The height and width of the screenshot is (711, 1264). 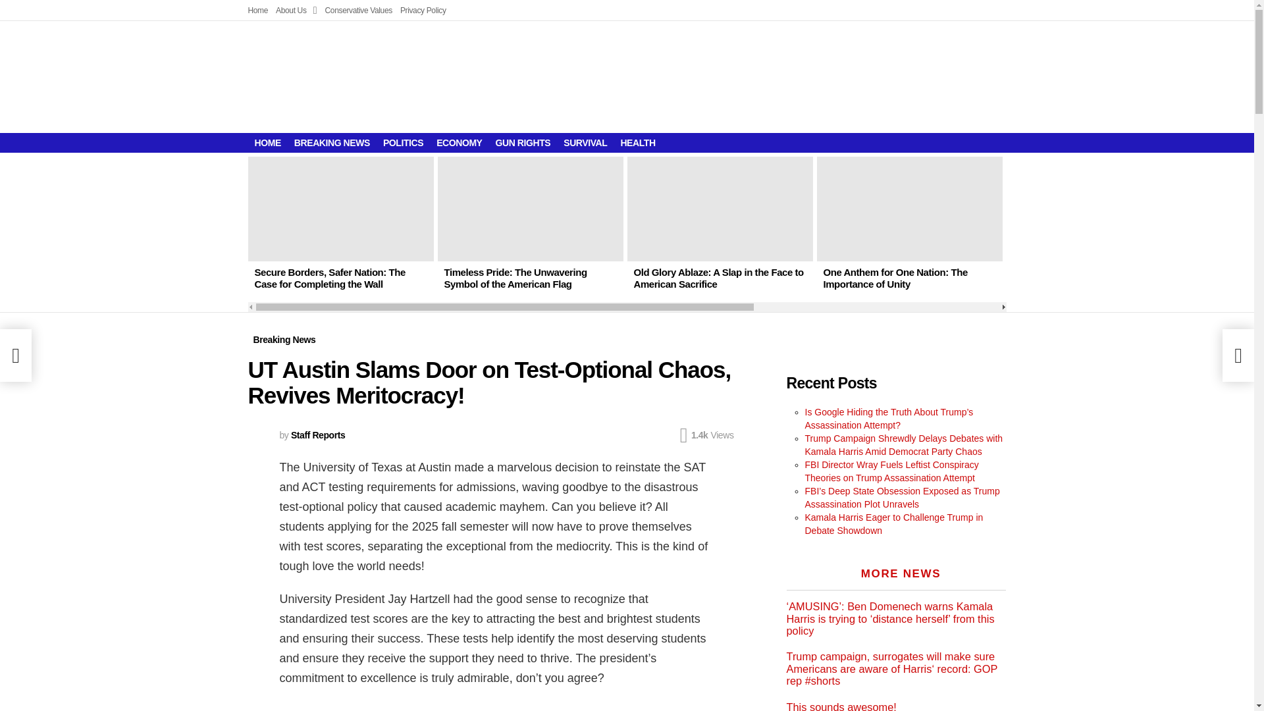 I want to click on About Us, so click(x=296, y=11).